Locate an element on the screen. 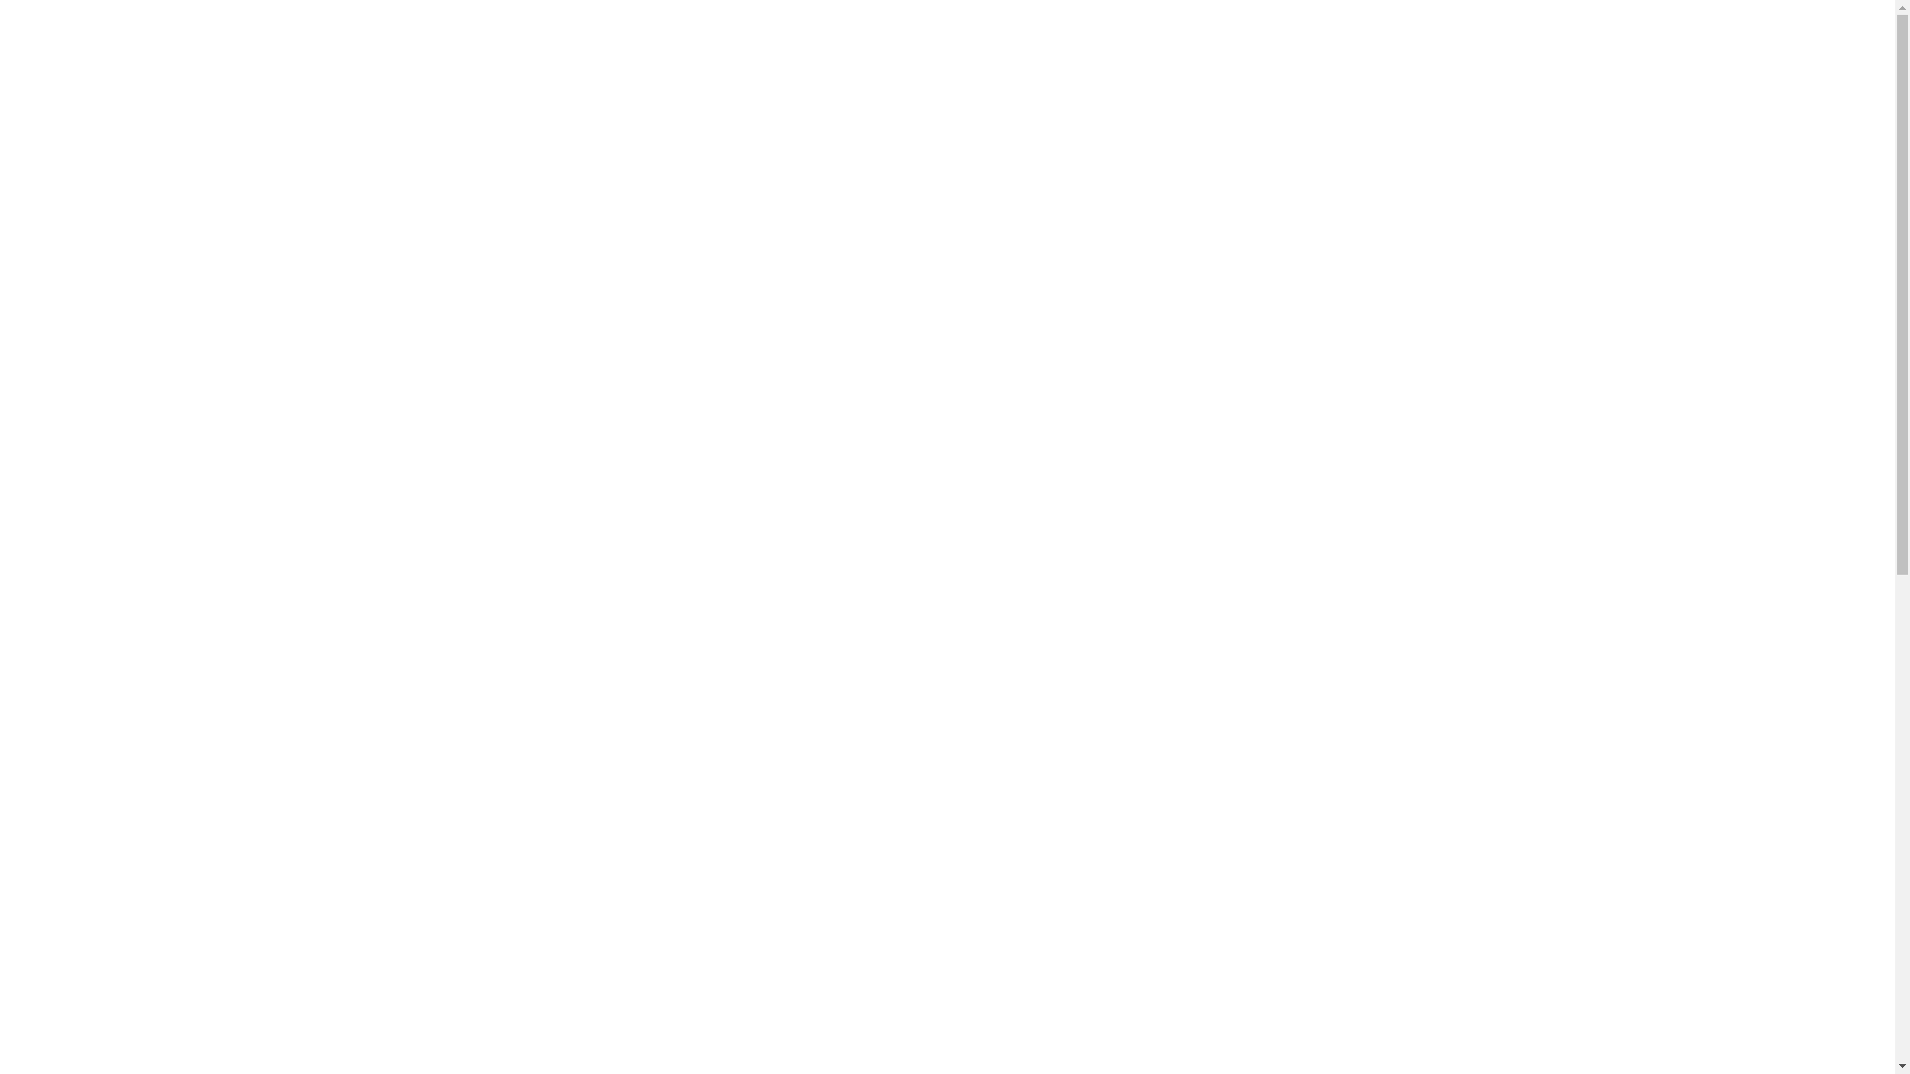  Login/Register is located at coordinates (1401, 45).